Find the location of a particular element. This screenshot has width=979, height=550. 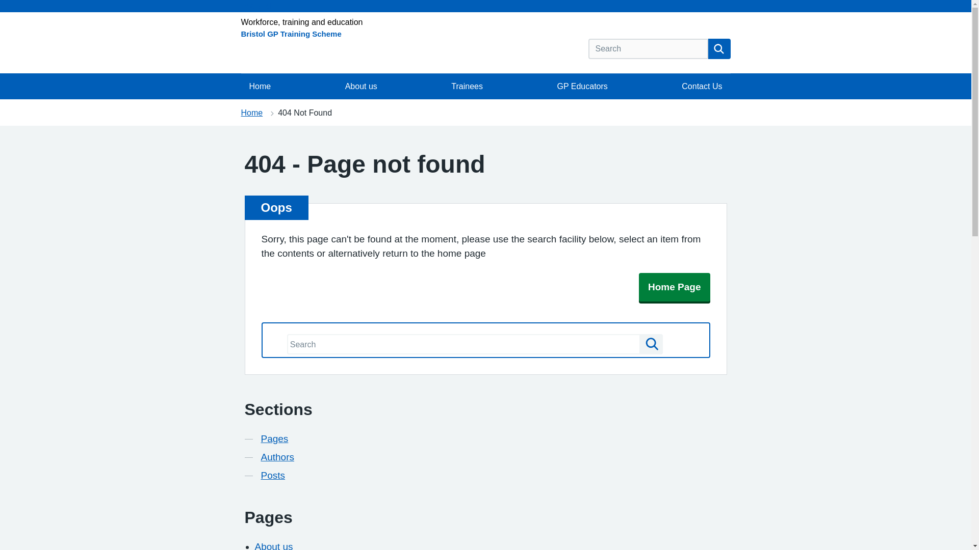

Pages is located at coordinates (275, 438).